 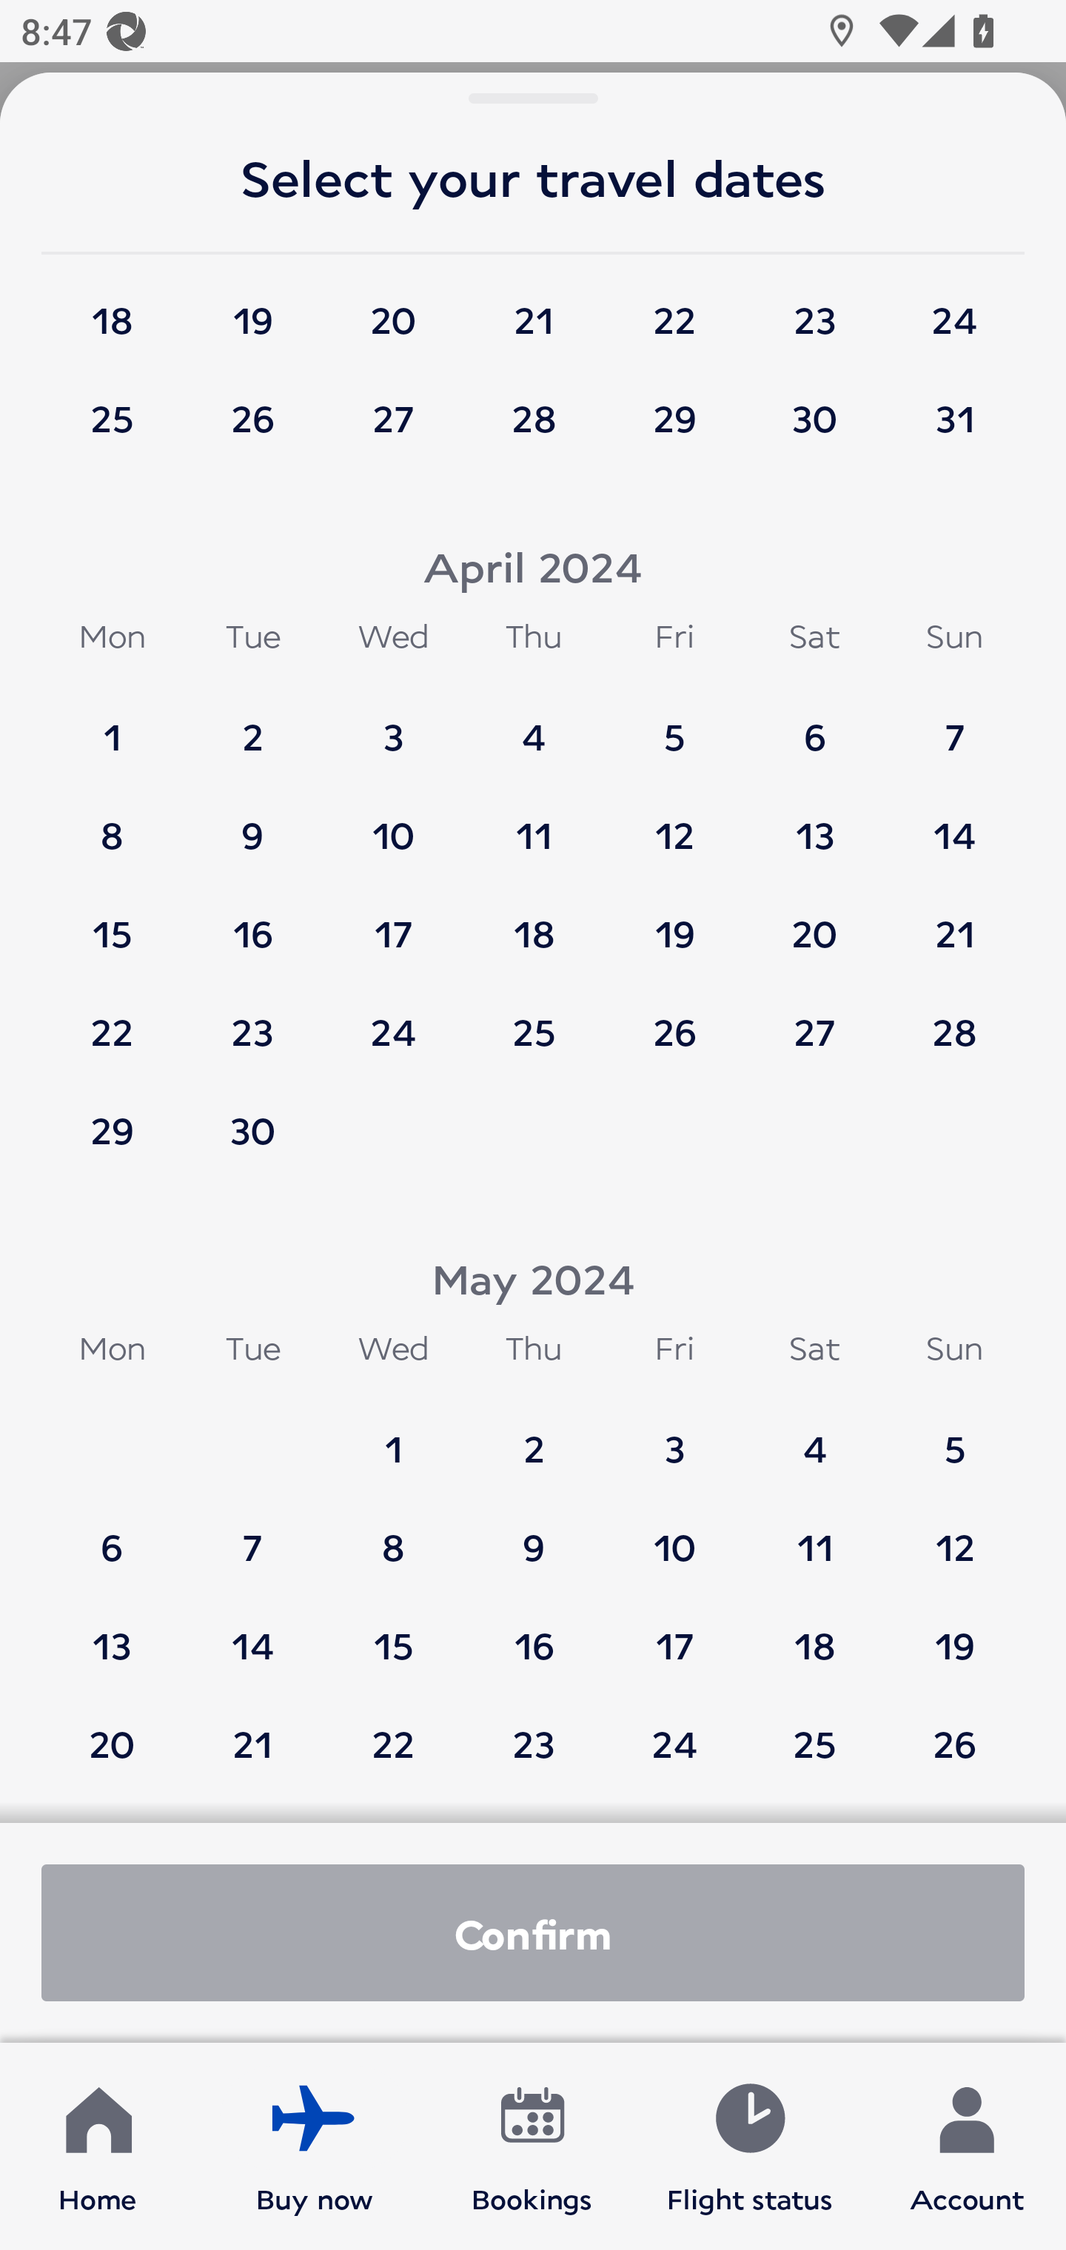 What do you see at coordinates (967, 2146) in the screenshot?
I see `Account` at bounding box center [967, 2146].